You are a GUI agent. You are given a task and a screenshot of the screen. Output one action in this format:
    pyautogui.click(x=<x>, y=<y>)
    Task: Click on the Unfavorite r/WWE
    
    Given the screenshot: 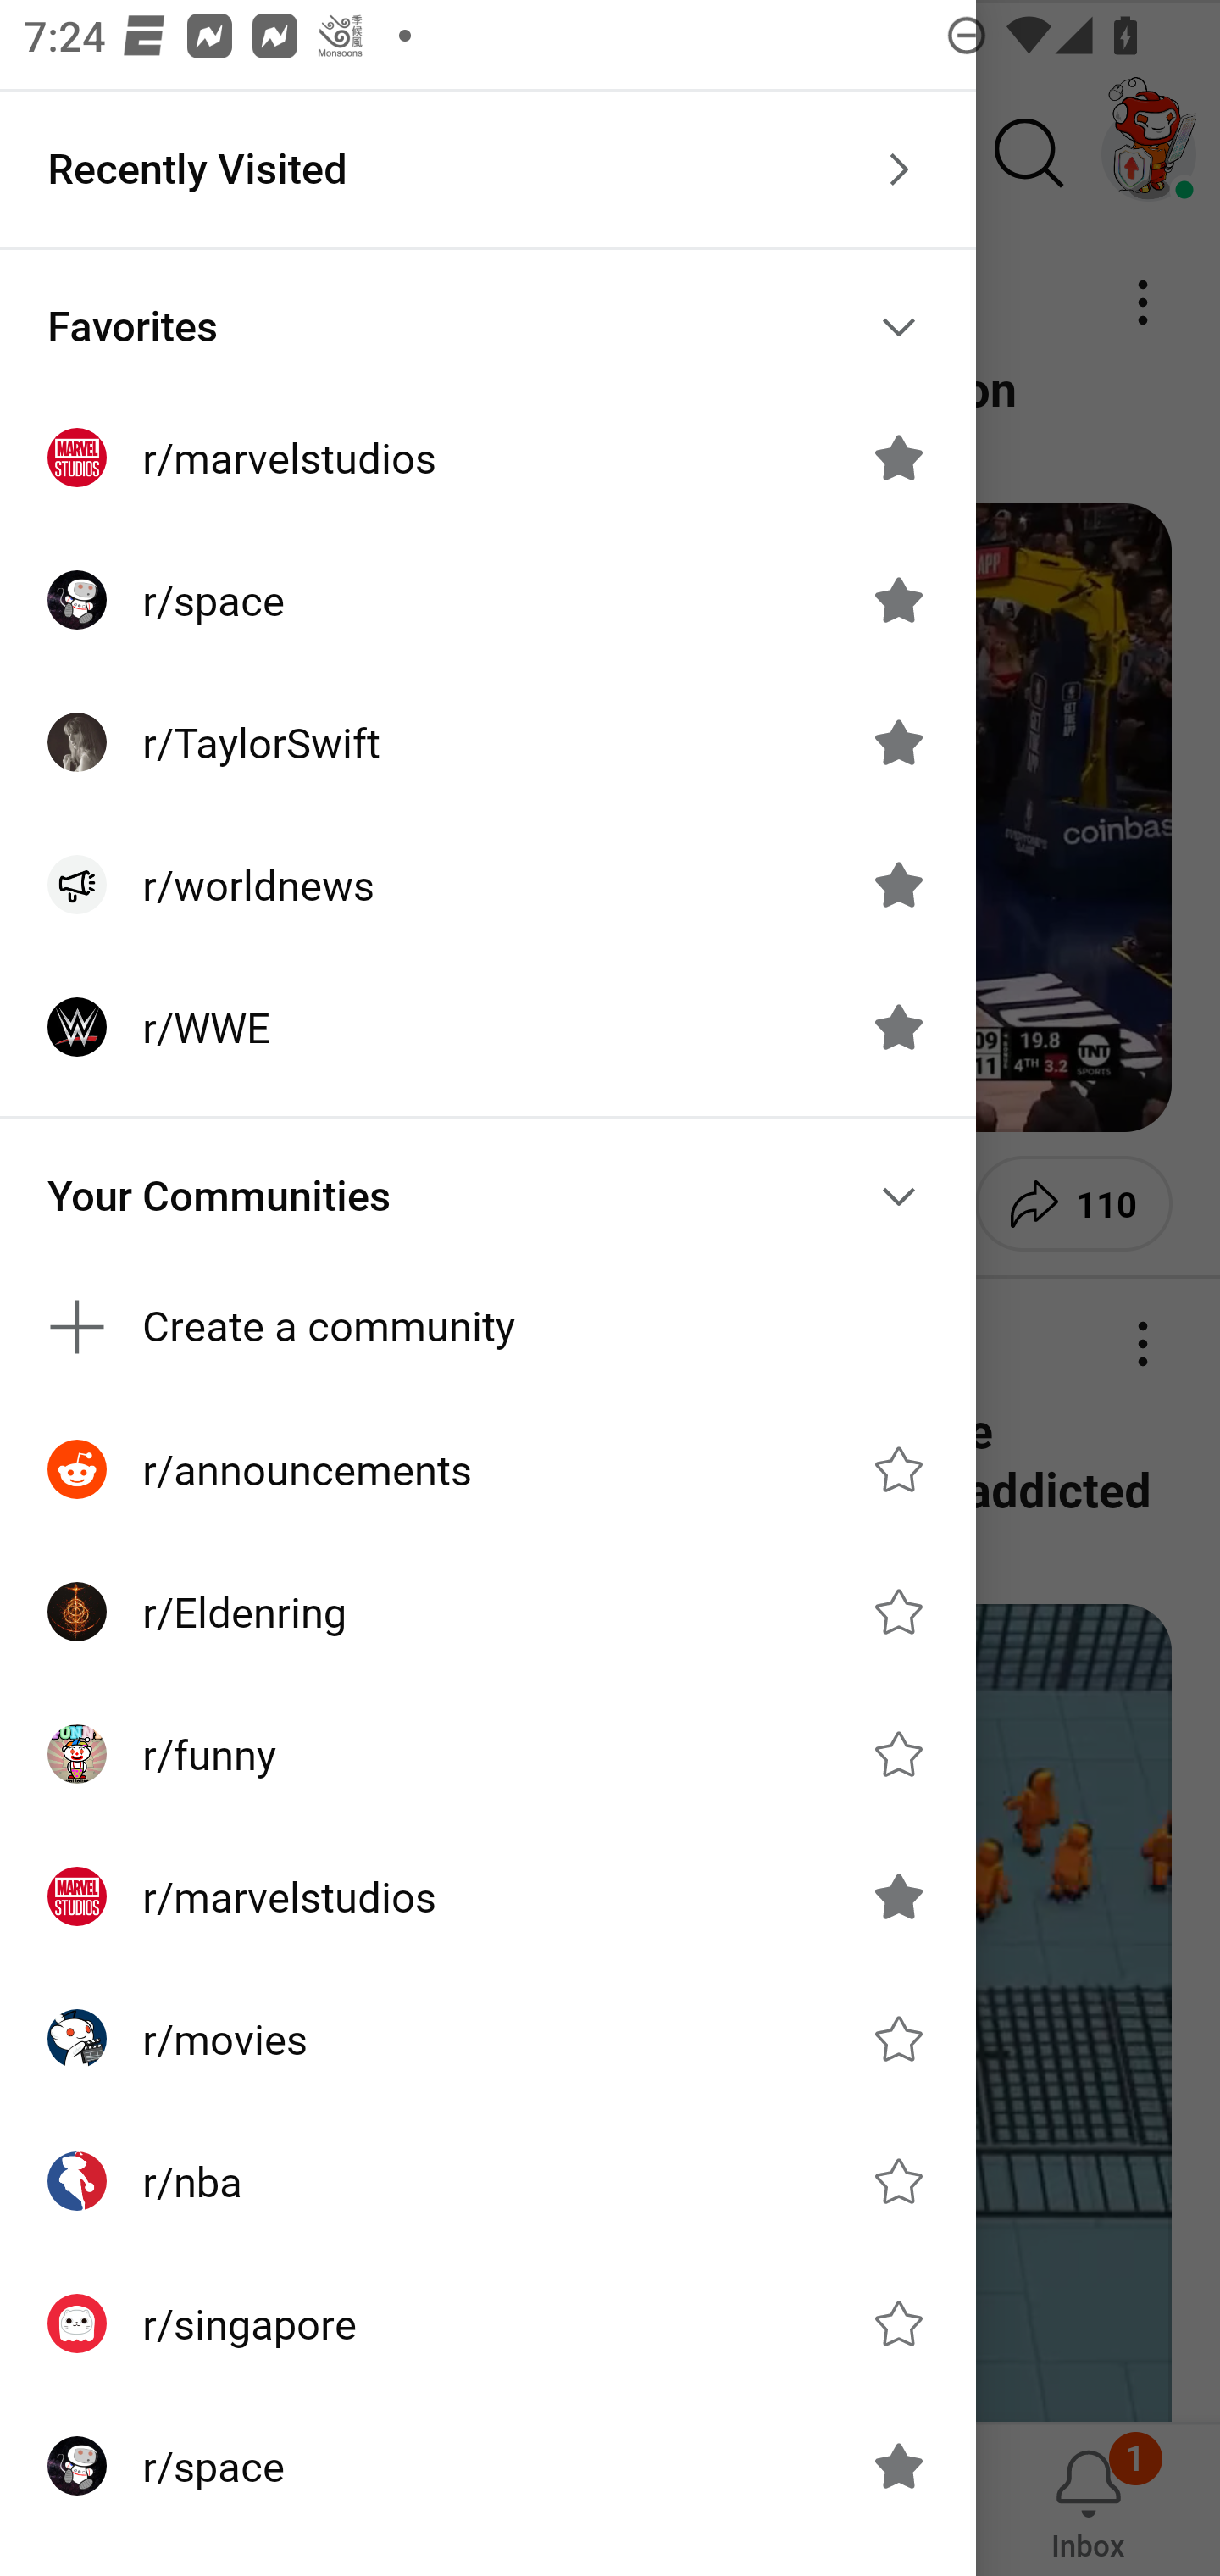 What is the action you would take?
    pyautogui.click(x=898, y=1025)
    